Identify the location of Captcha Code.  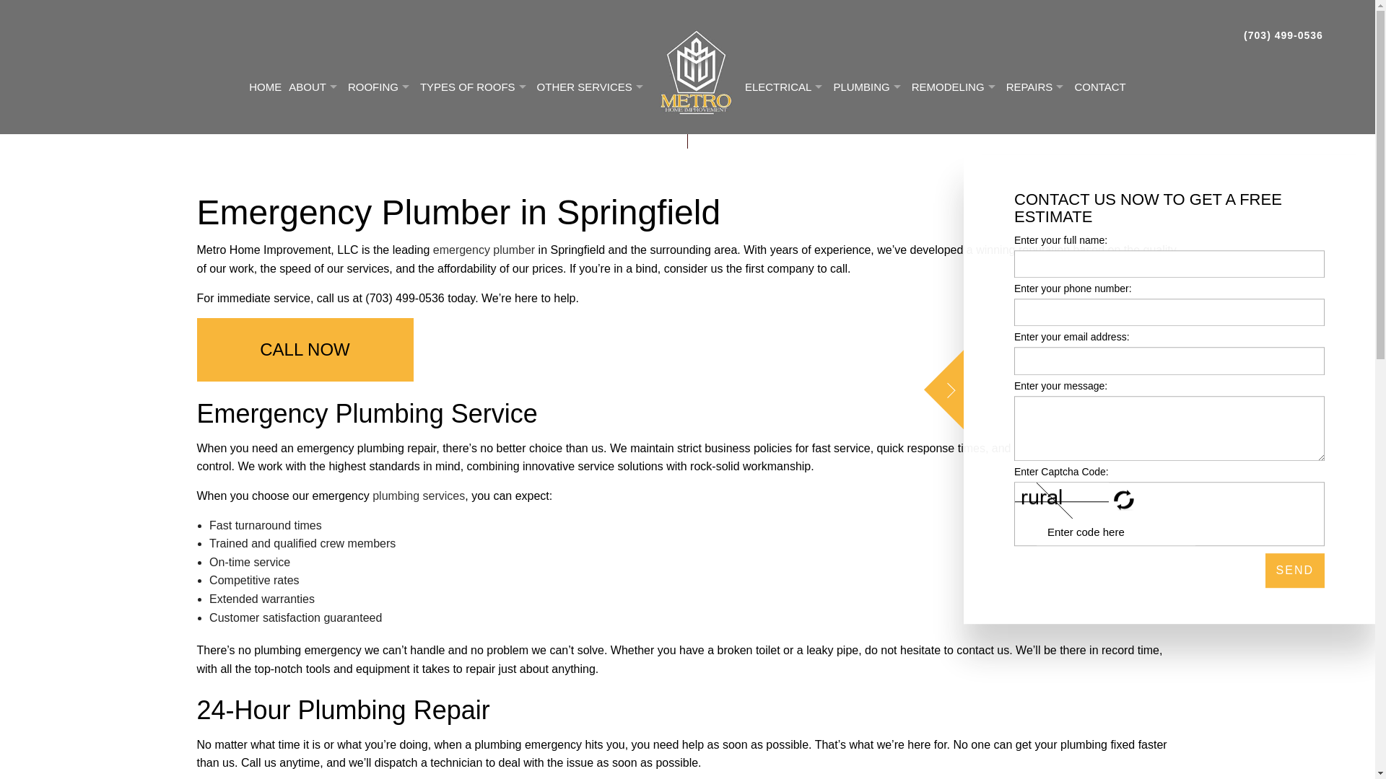
(1116, 532).